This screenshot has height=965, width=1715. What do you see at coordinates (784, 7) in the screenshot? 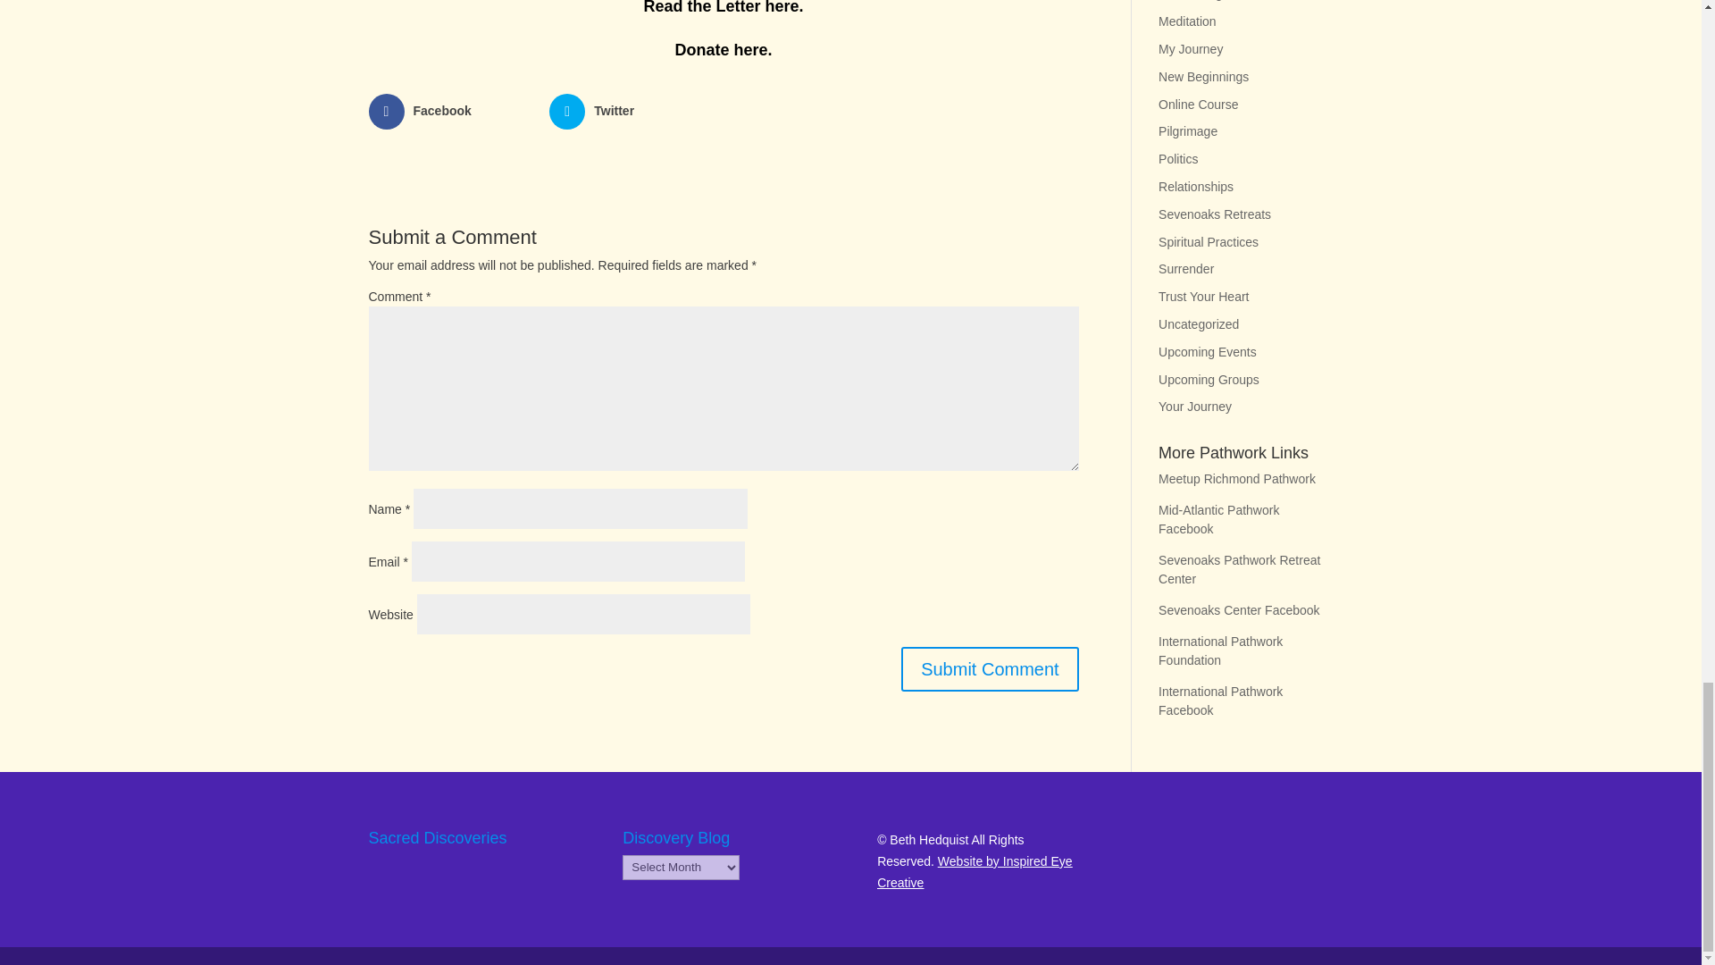
I see `here.` at bounding box center [784, 7].